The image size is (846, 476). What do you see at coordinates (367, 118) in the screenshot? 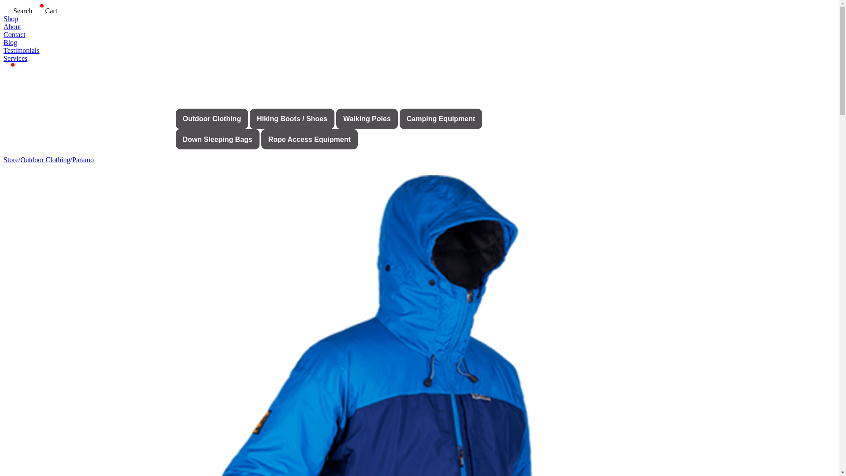
I see `Walking Poles` at bounding box center [367, 118].